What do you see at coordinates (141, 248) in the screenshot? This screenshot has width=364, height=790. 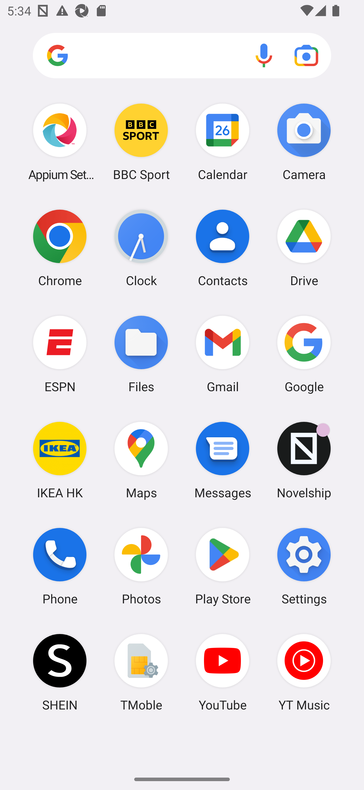 I see `Clock` at bounding box center [141, 248].